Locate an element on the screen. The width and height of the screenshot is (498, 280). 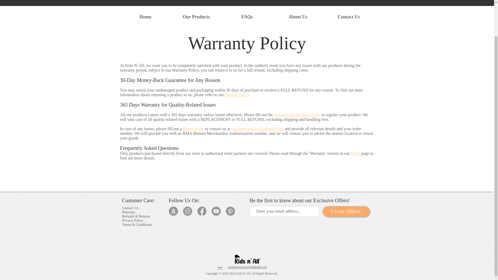
FAQs is located at coordinates (247, 17).